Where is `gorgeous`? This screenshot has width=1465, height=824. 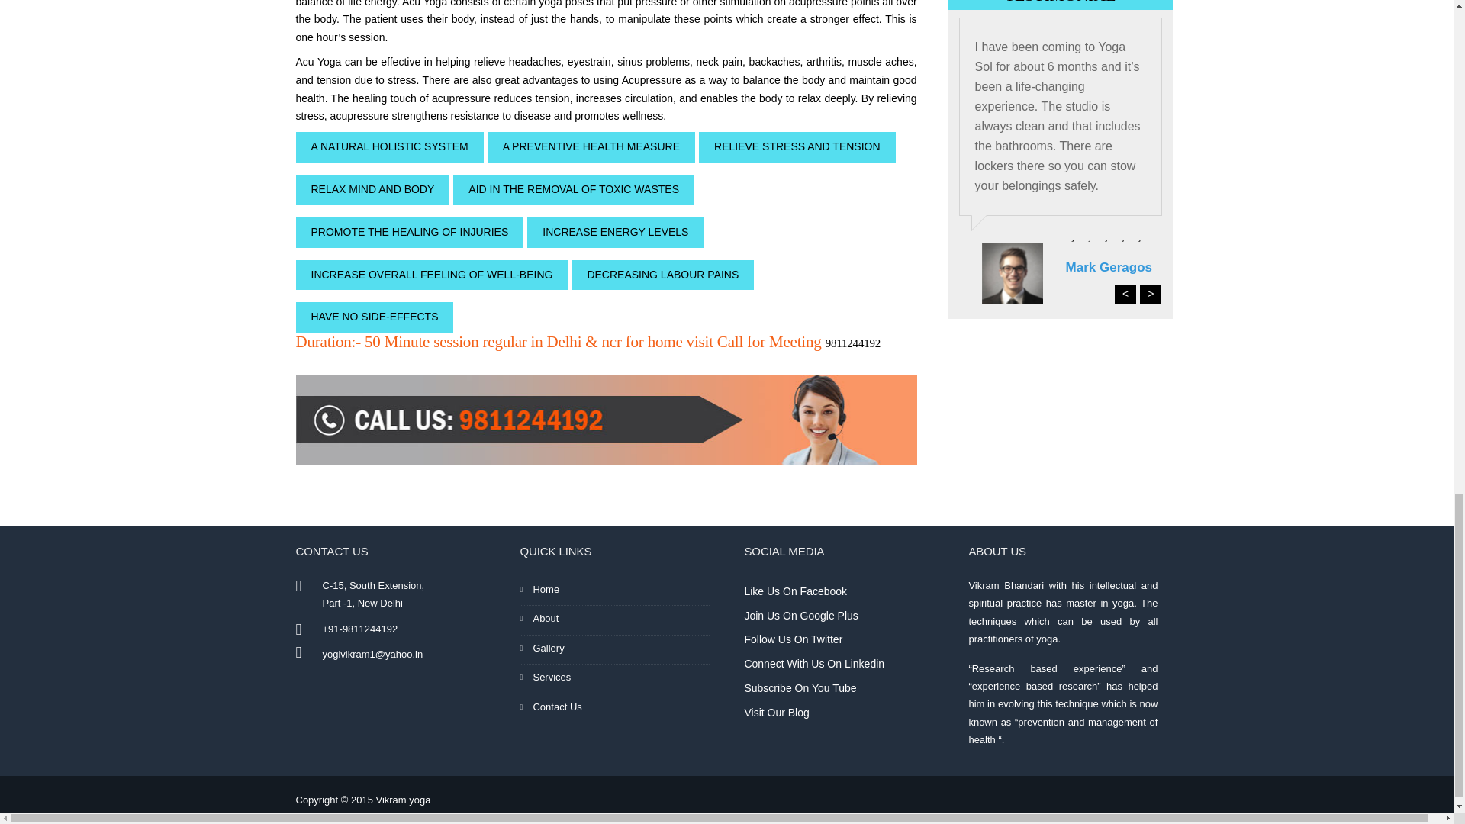 gorgeous is located at coordinates (1122, 237).